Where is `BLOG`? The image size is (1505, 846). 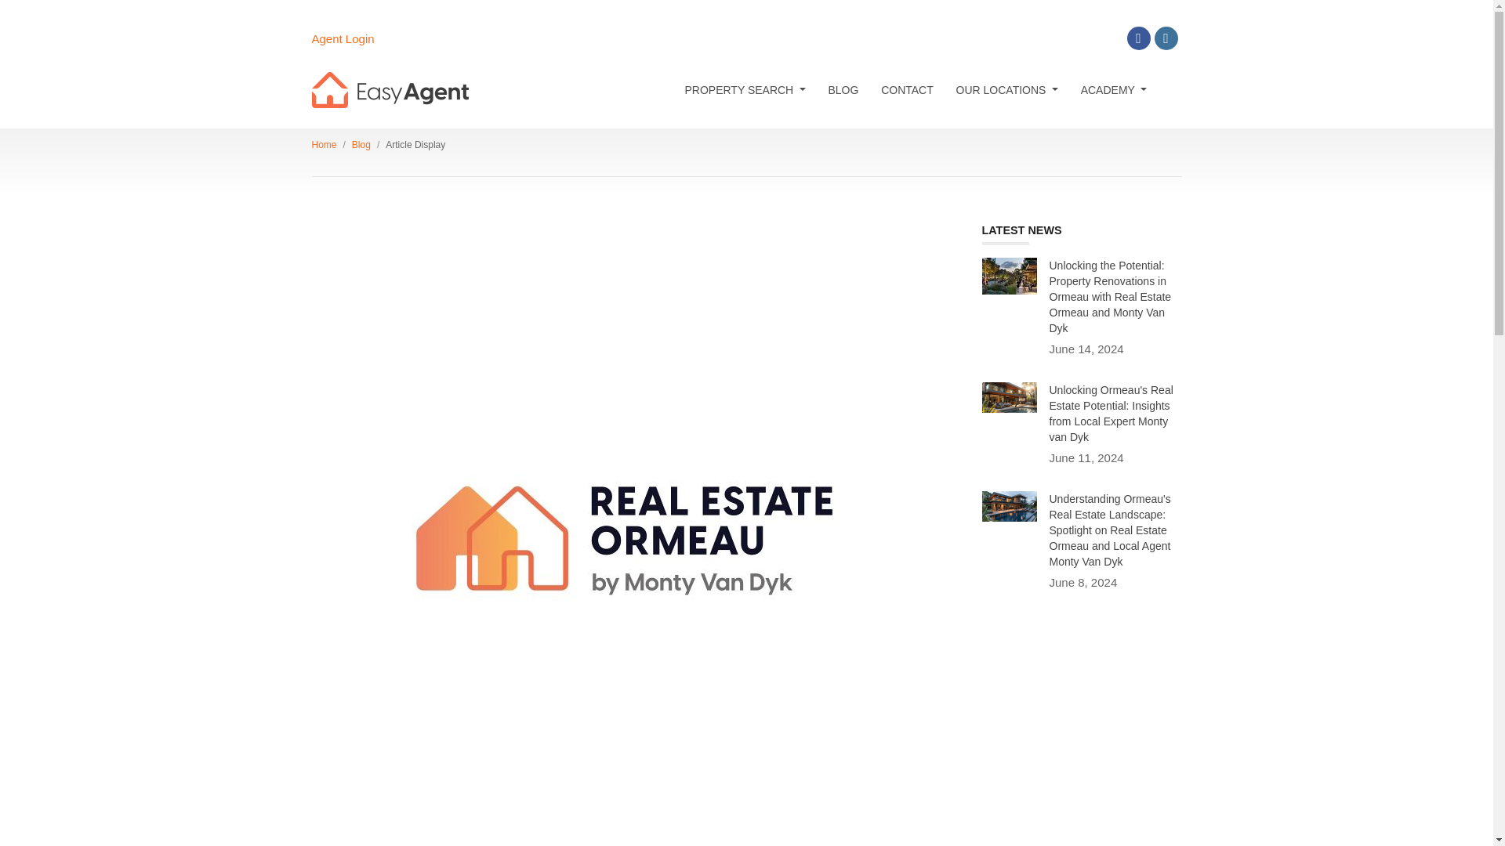 BLOG is located at coordinates (843, 89).